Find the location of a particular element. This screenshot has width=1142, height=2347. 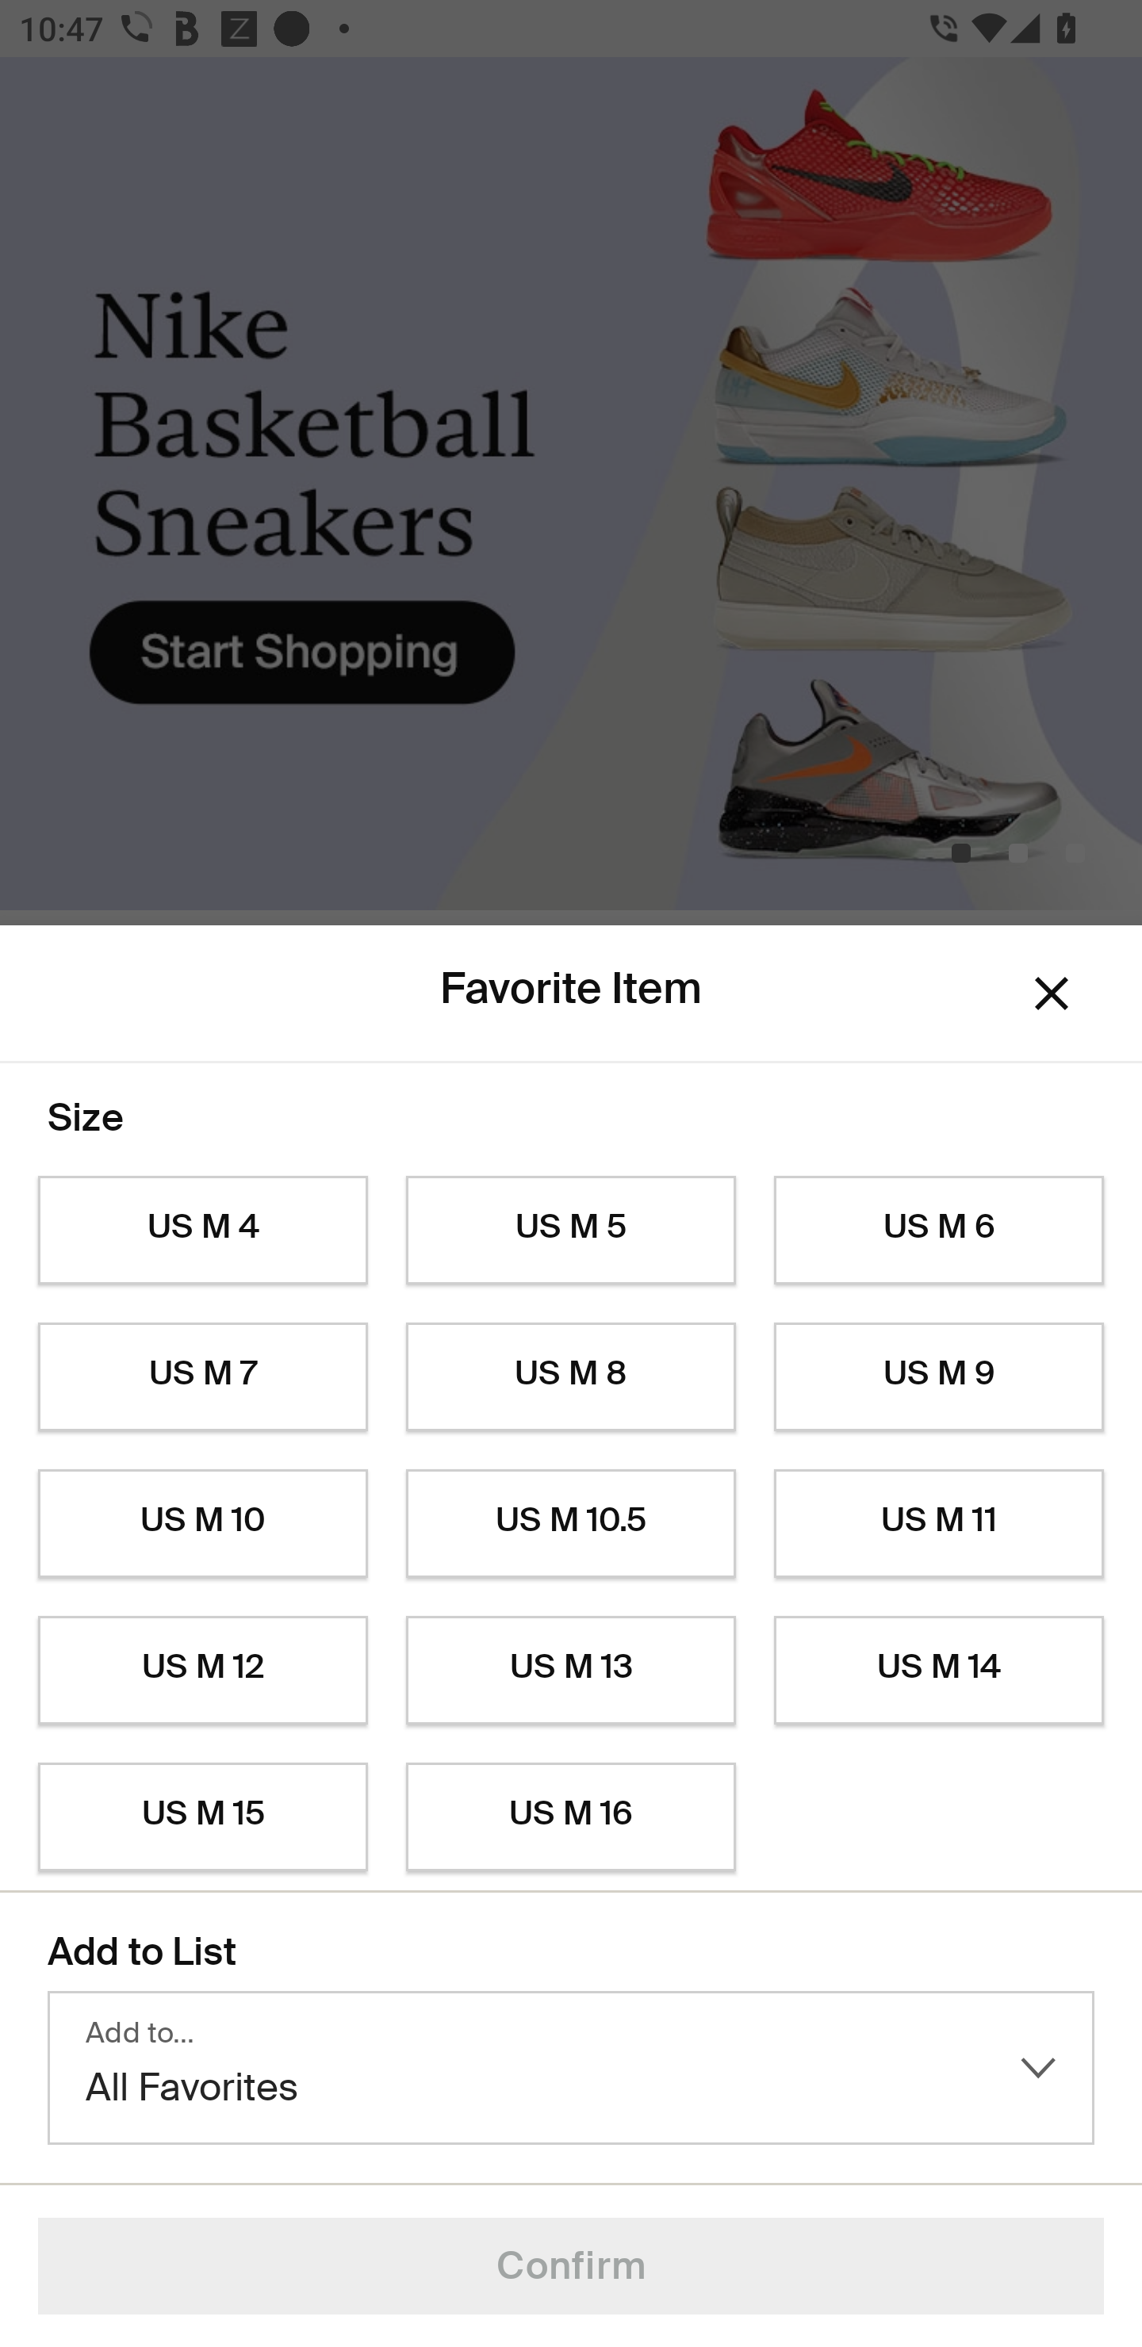

US M 16 is located at coordinates (571, 1817).